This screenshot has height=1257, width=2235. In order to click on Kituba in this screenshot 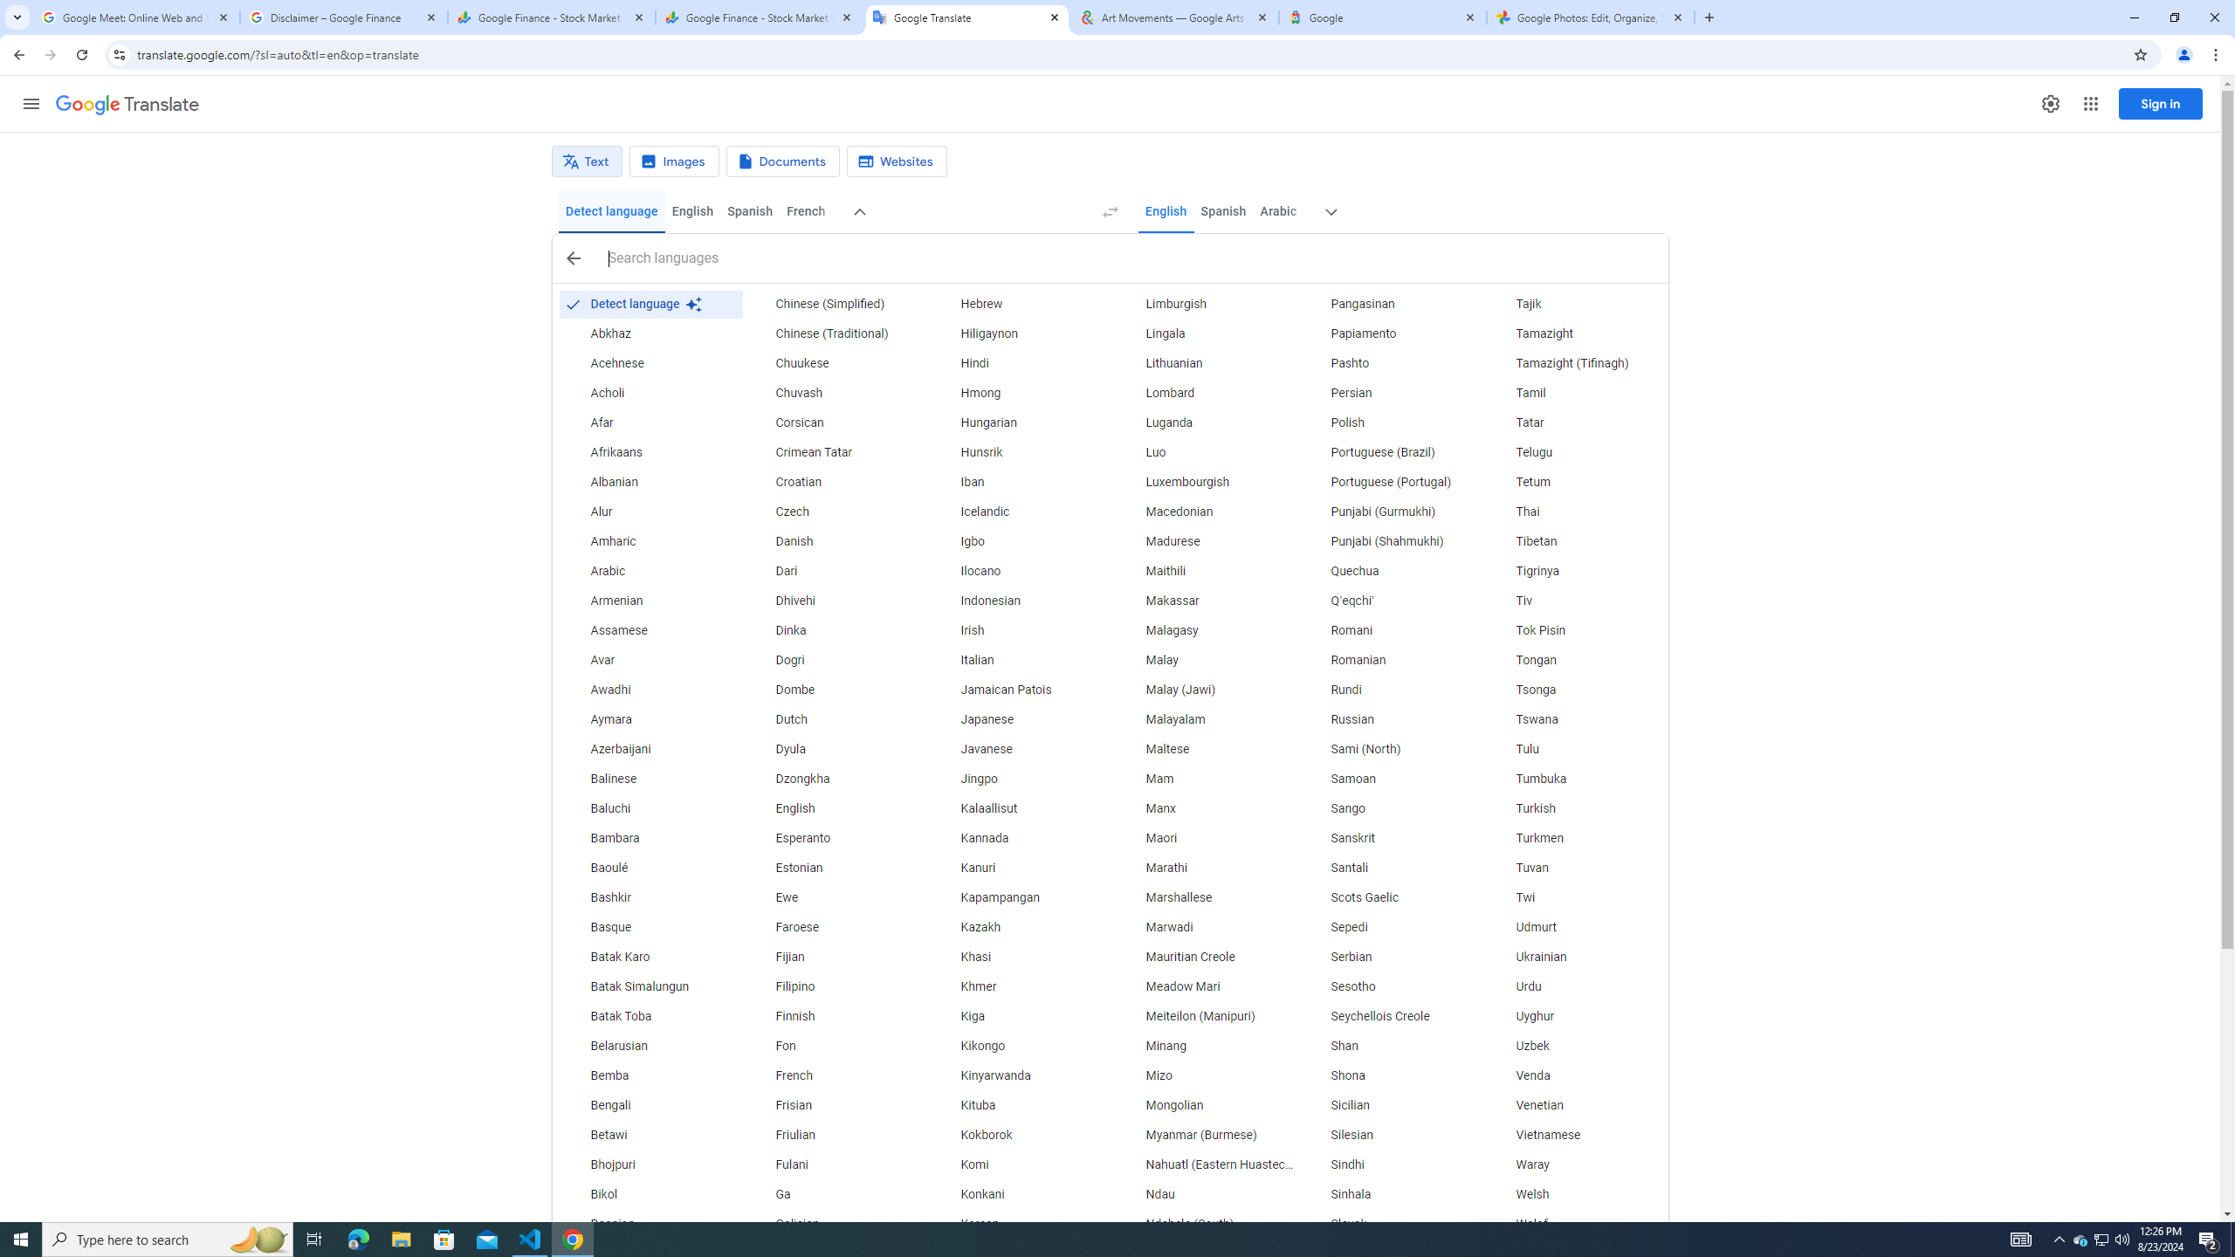, I will do `click(1021, 1106)`.